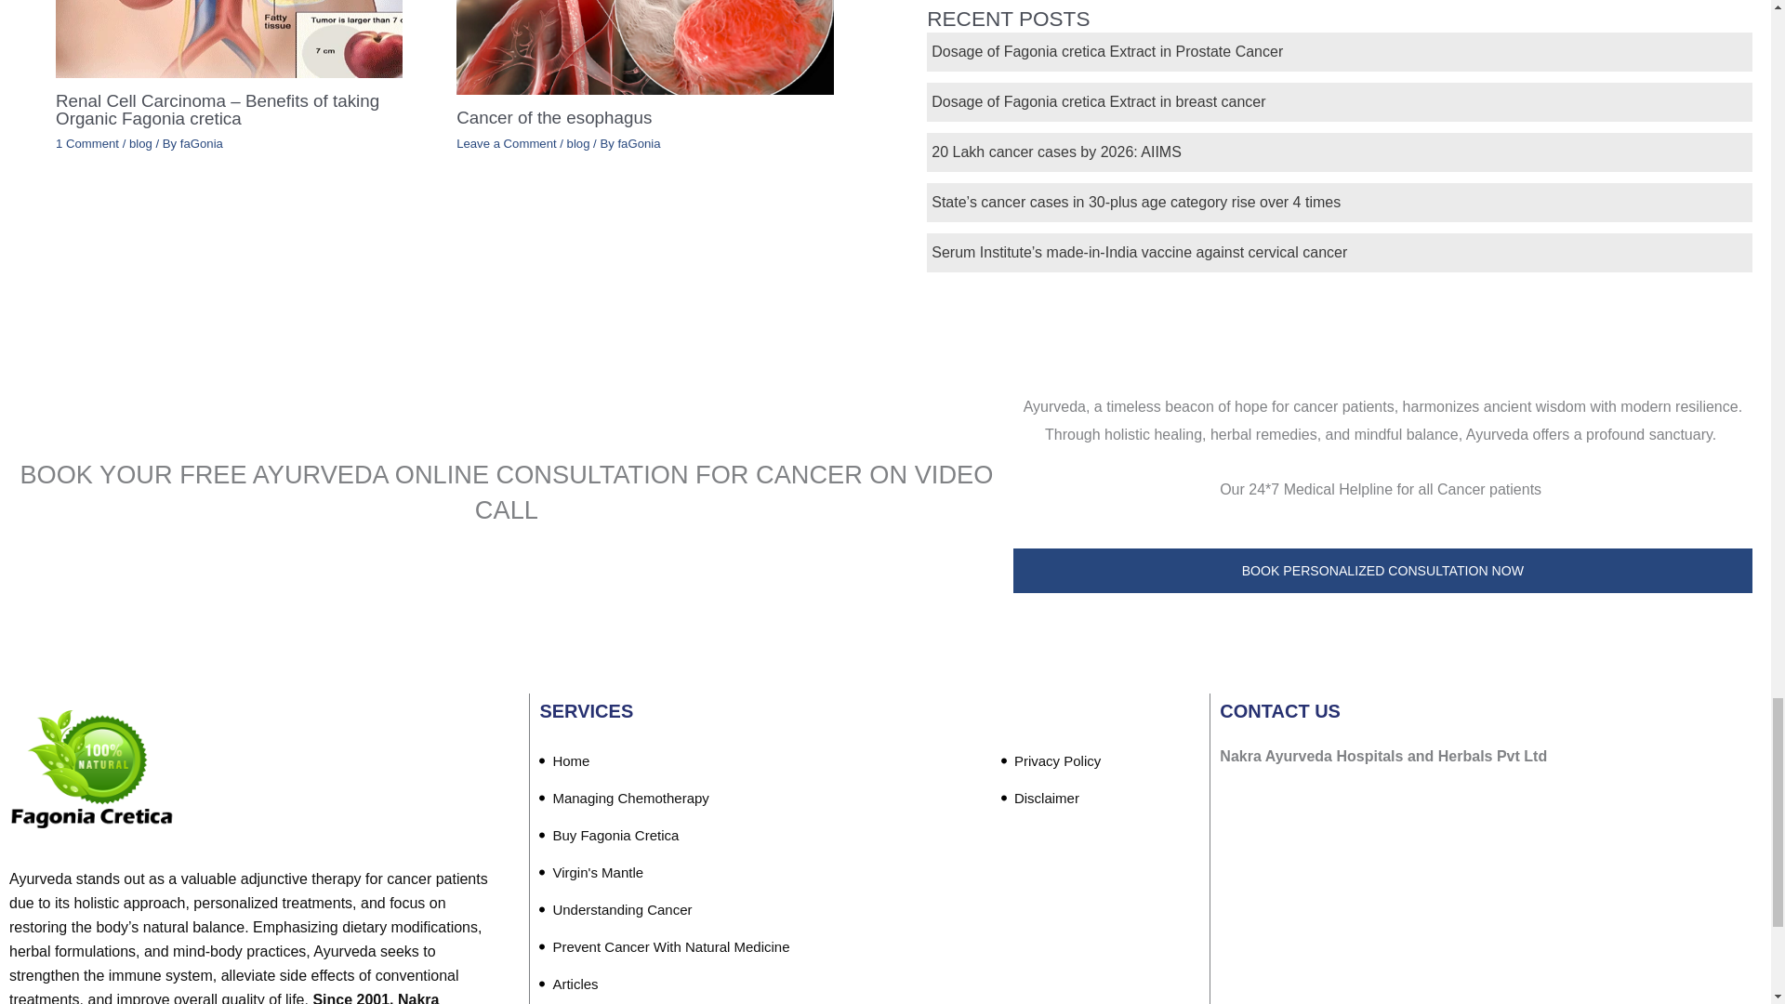  Describe the element at coordinates (139, 143) in the screenshot. I see `blog` at that location.